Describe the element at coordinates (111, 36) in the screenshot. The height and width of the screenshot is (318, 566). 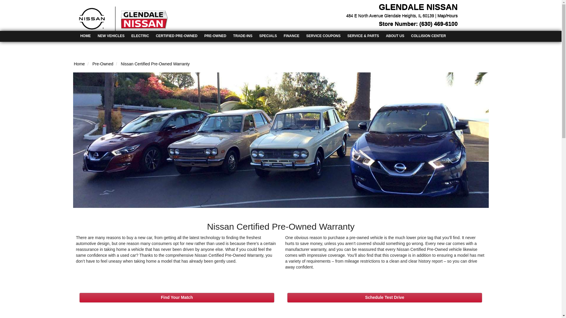
I see `NEW VEHICLES` at that location.